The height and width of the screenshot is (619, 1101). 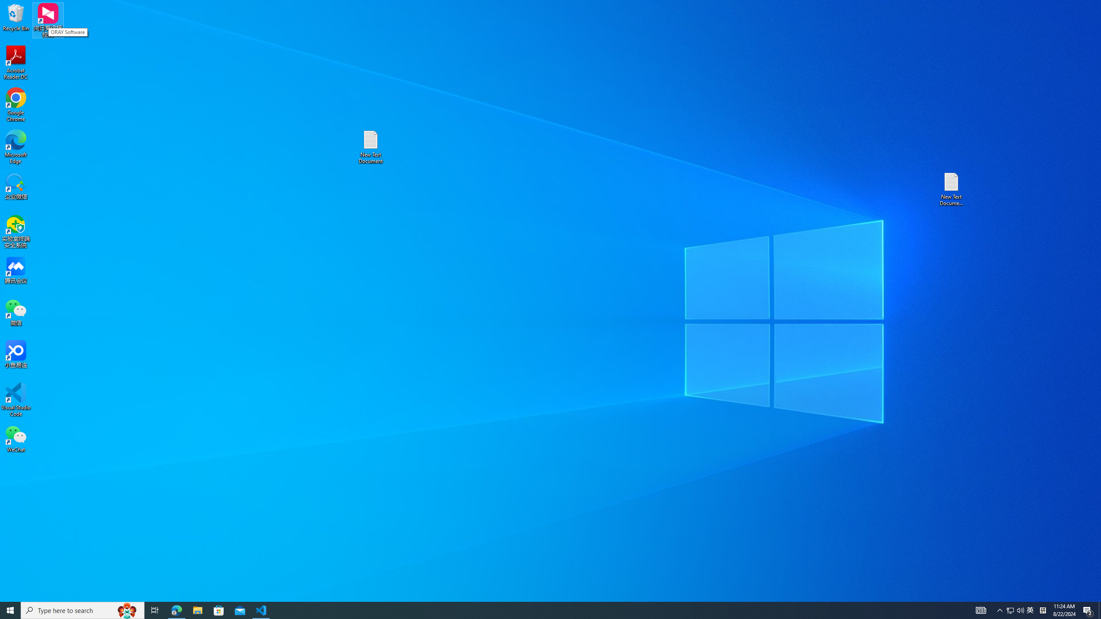 What do you see at coordinates (370, 147) in the screenshot?
I see `New Text Document` at bounding box center [370, 147].